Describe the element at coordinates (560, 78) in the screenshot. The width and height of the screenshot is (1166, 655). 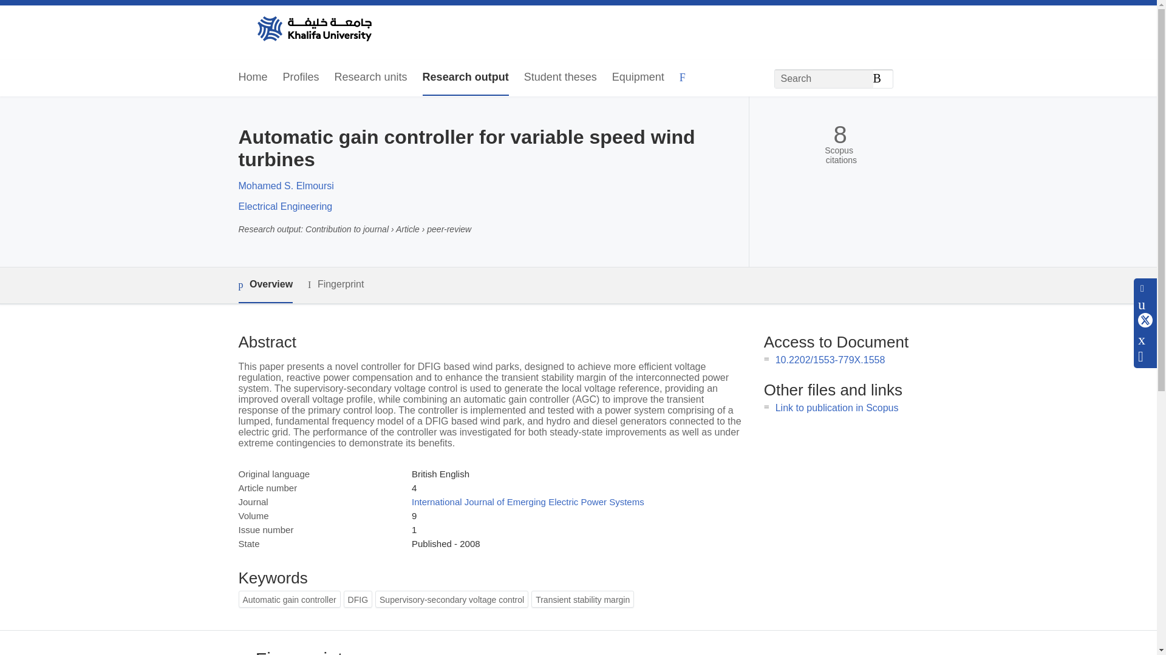
I see `Student theses` at that location.